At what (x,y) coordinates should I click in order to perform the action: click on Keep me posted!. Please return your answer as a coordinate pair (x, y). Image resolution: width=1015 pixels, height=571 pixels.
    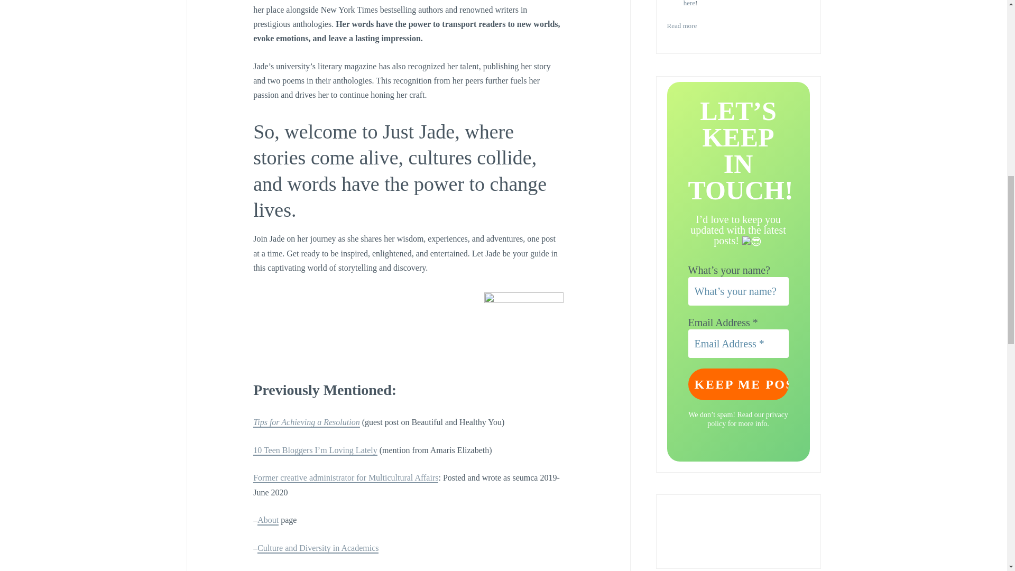
    Looking at the image, I should click on (738, 384).